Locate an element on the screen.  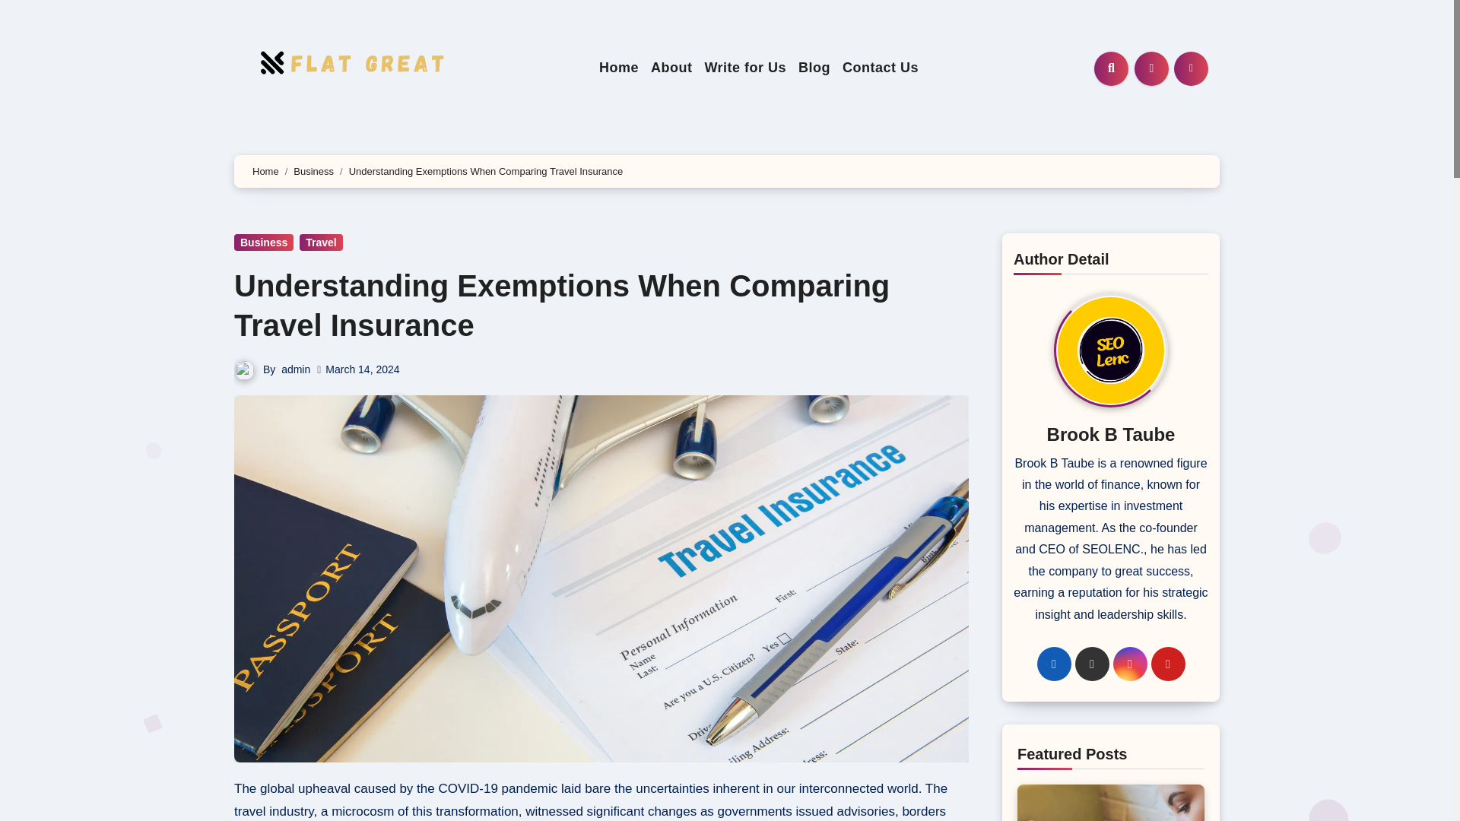
Home is located at coordinates (619, 68).